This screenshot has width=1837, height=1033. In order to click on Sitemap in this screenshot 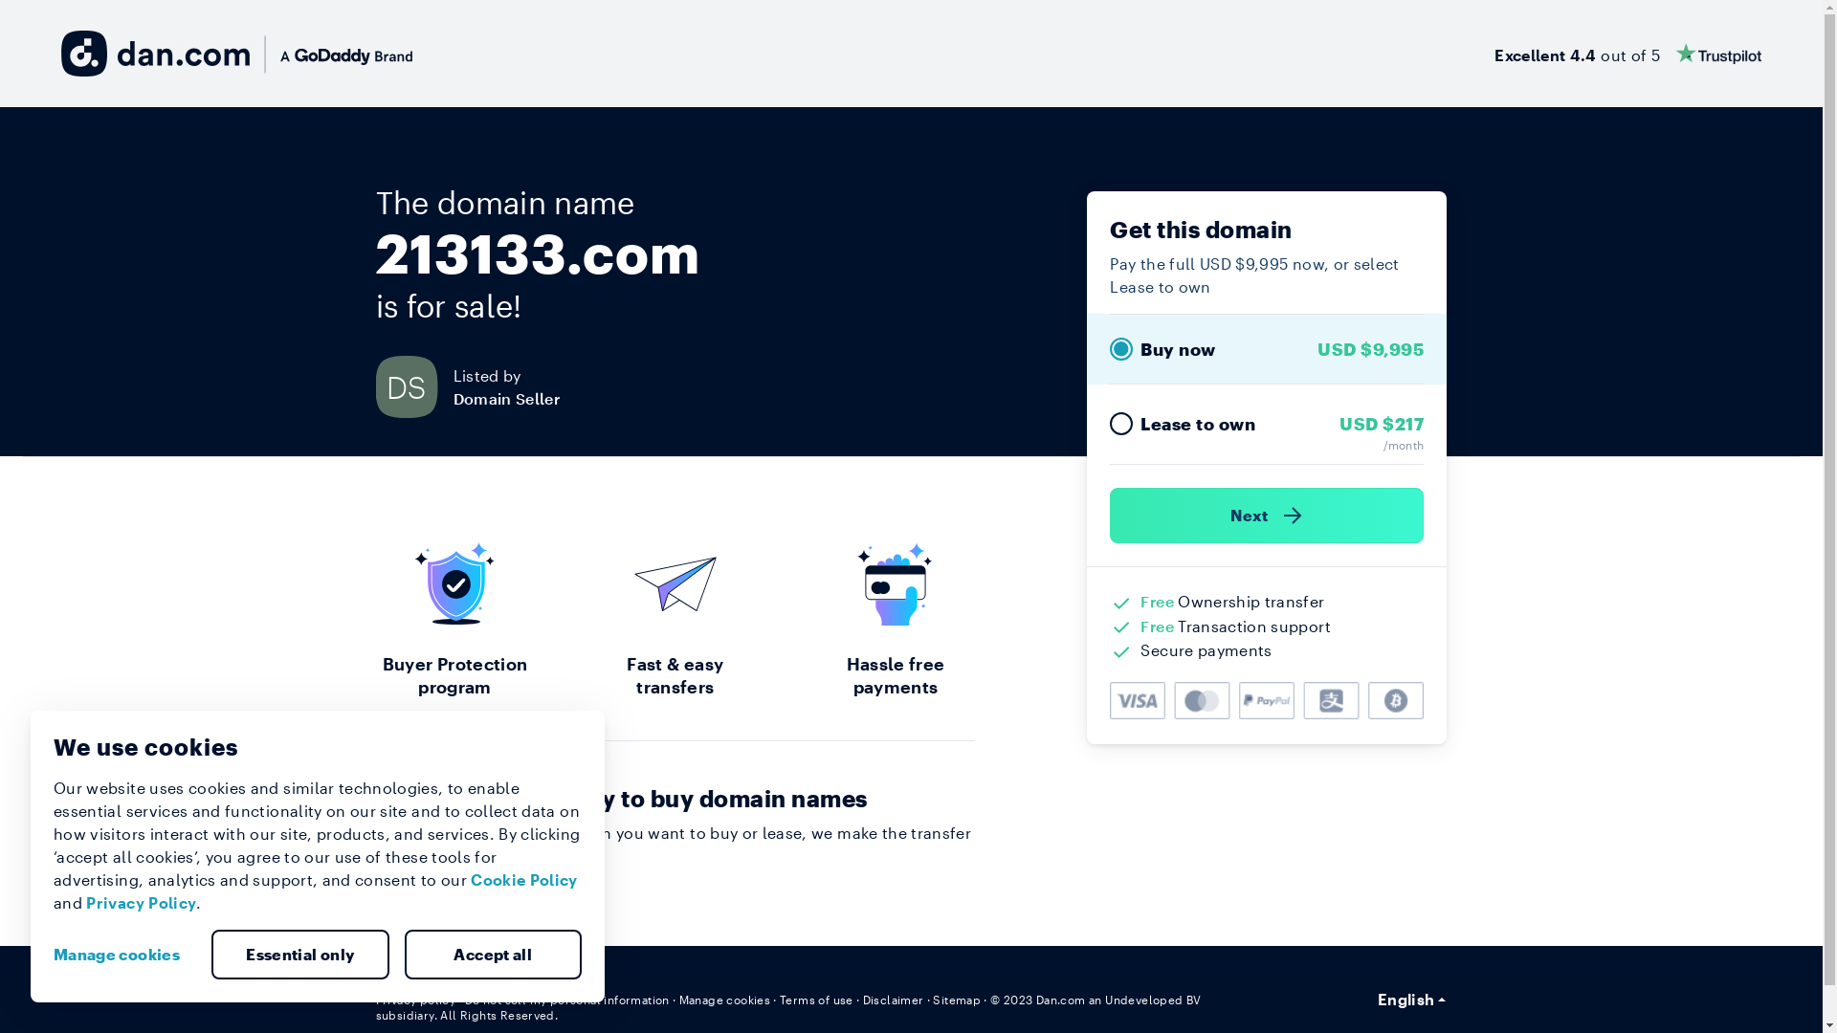, I will do `click(957, 1000)`.